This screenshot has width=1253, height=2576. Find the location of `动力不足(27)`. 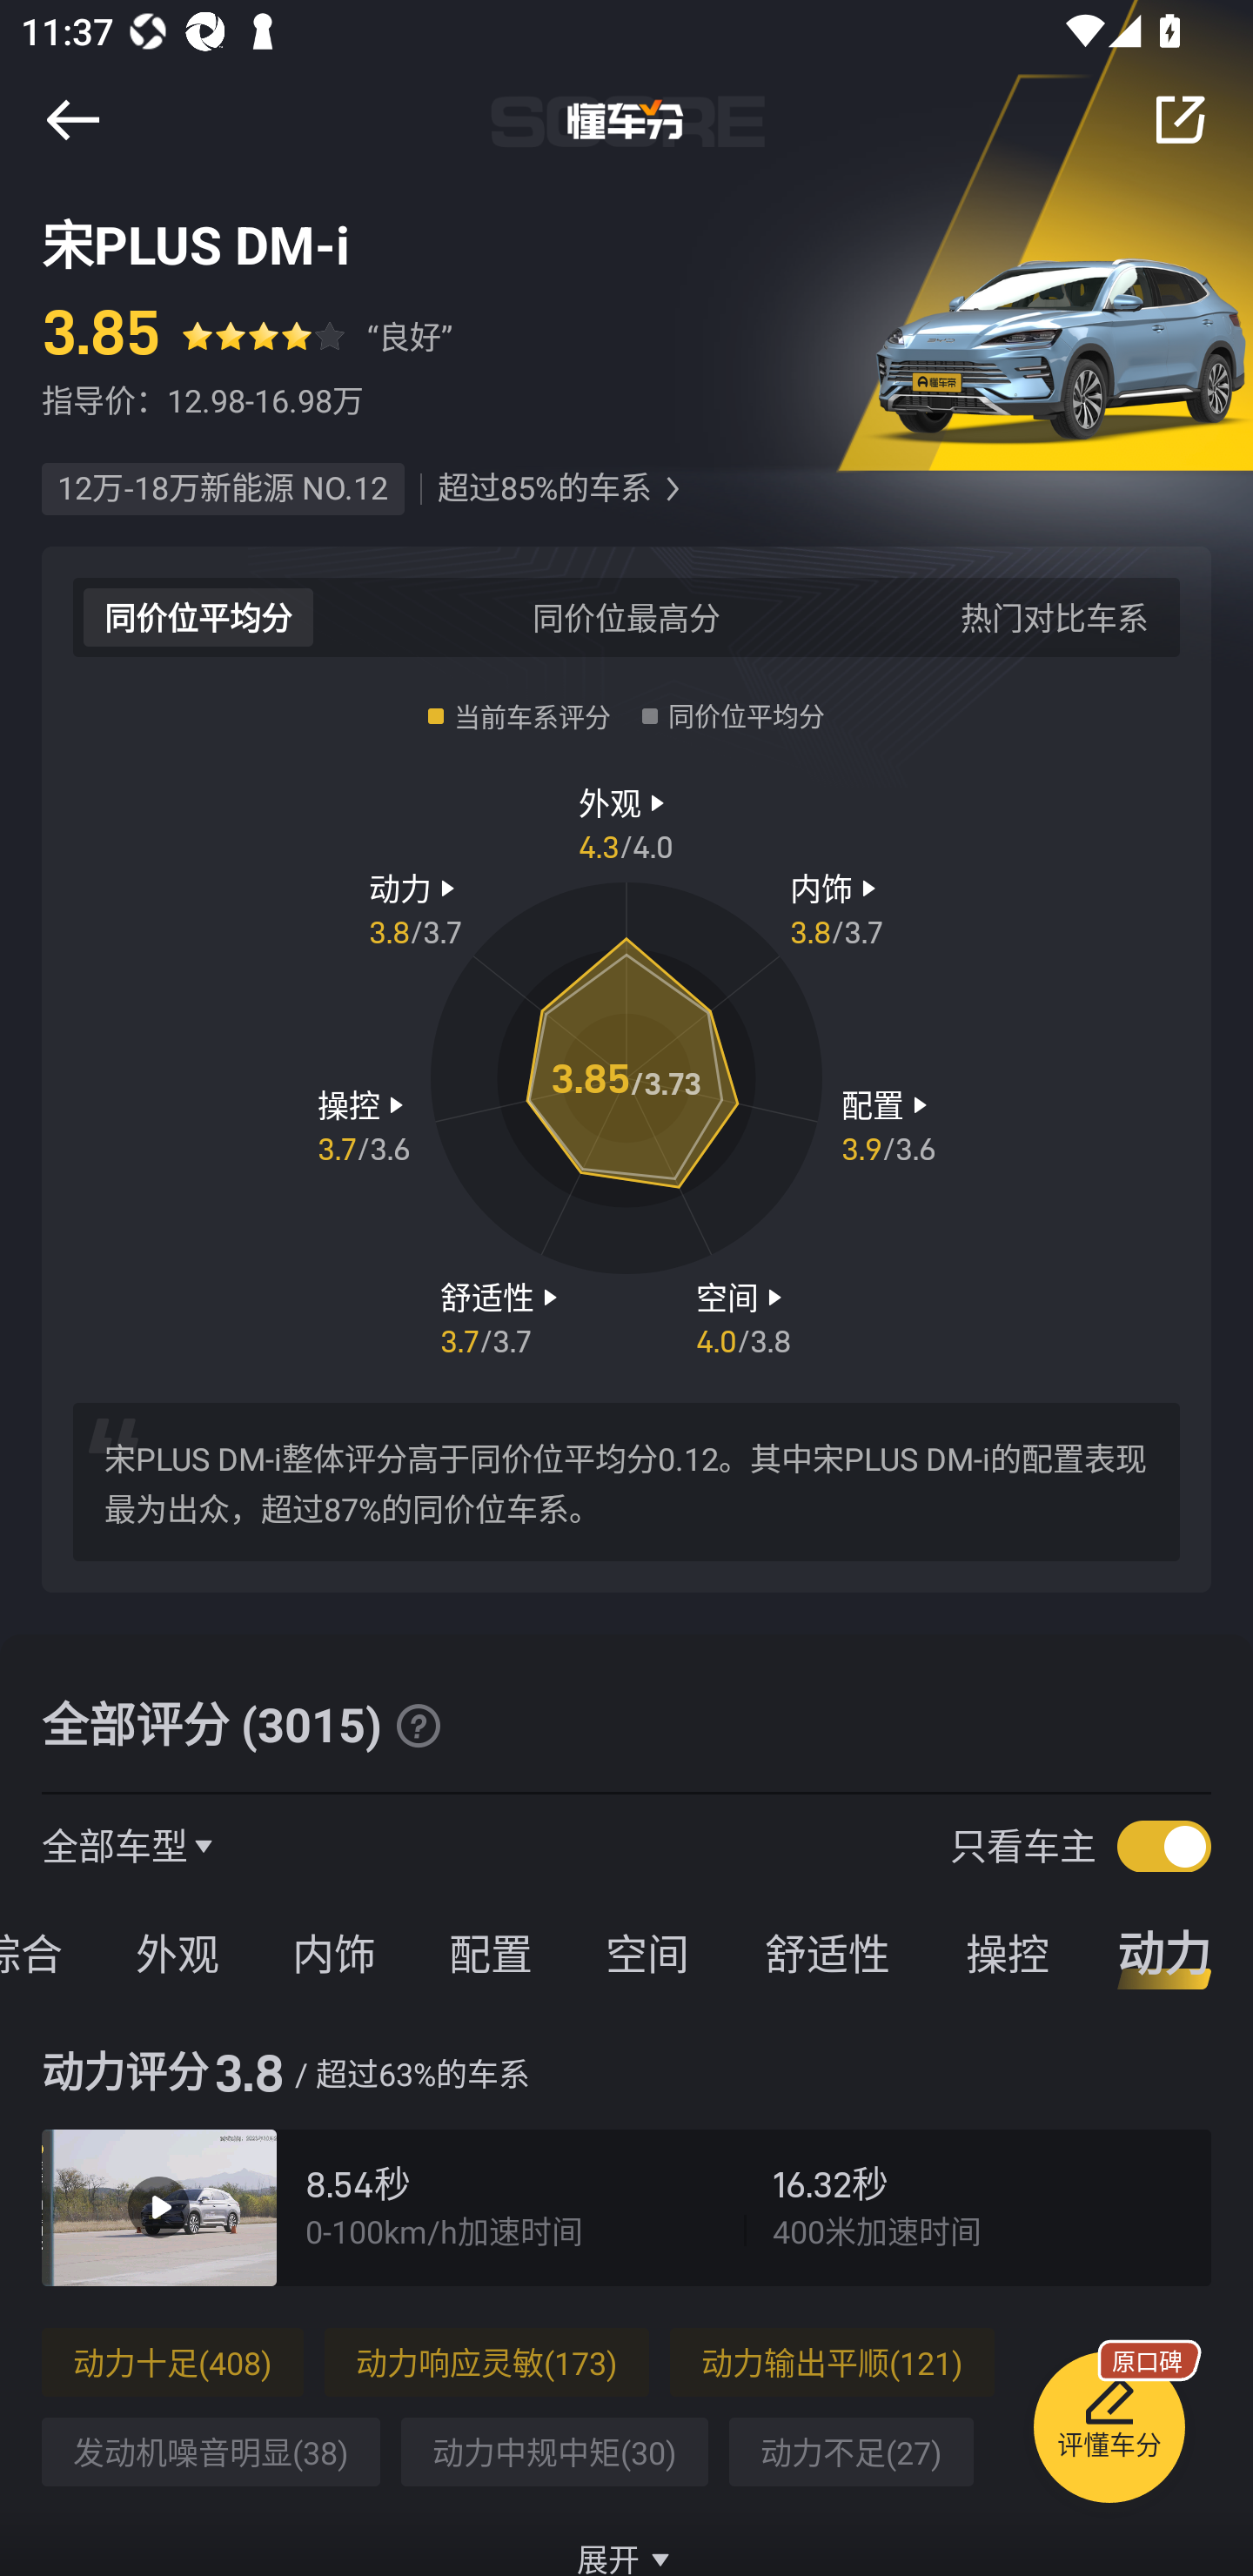

动力不足(27) is located at coordinates (851, 2452).